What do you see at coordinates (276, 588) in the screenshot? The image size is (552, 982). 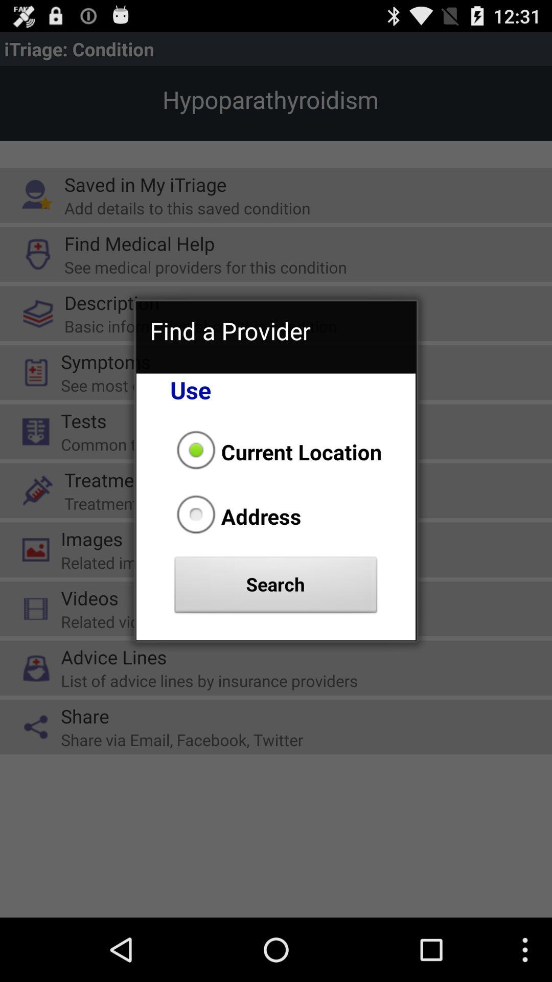 I see `tap radio button below address radio button` at bounding box center [276, 588].